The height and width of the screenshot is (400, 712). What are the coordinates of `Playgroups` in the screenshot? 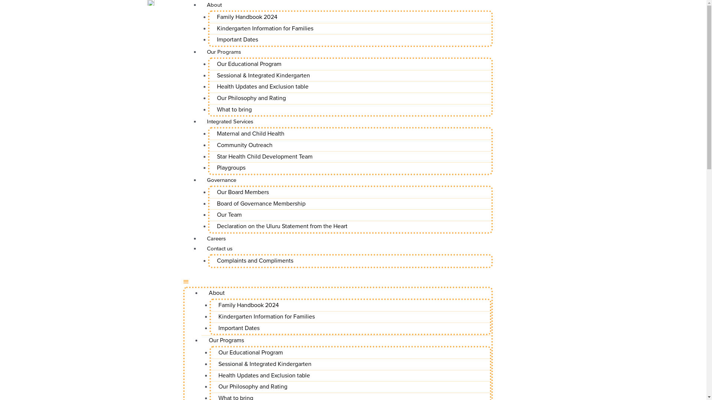 It's located at (231, 168).